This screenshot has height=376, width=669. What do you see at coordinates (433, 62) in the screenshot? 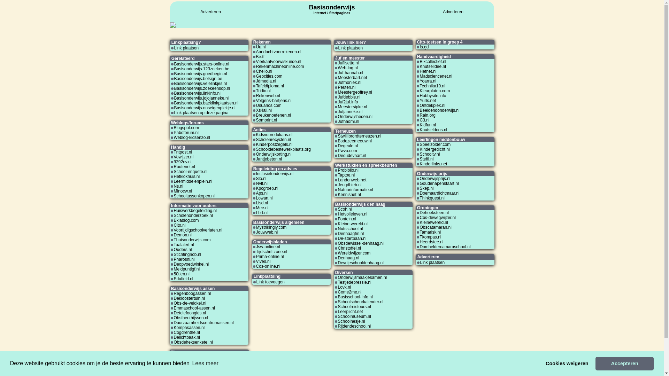
I see `Bikcollectief.nl` at bounding box center [433, 62].